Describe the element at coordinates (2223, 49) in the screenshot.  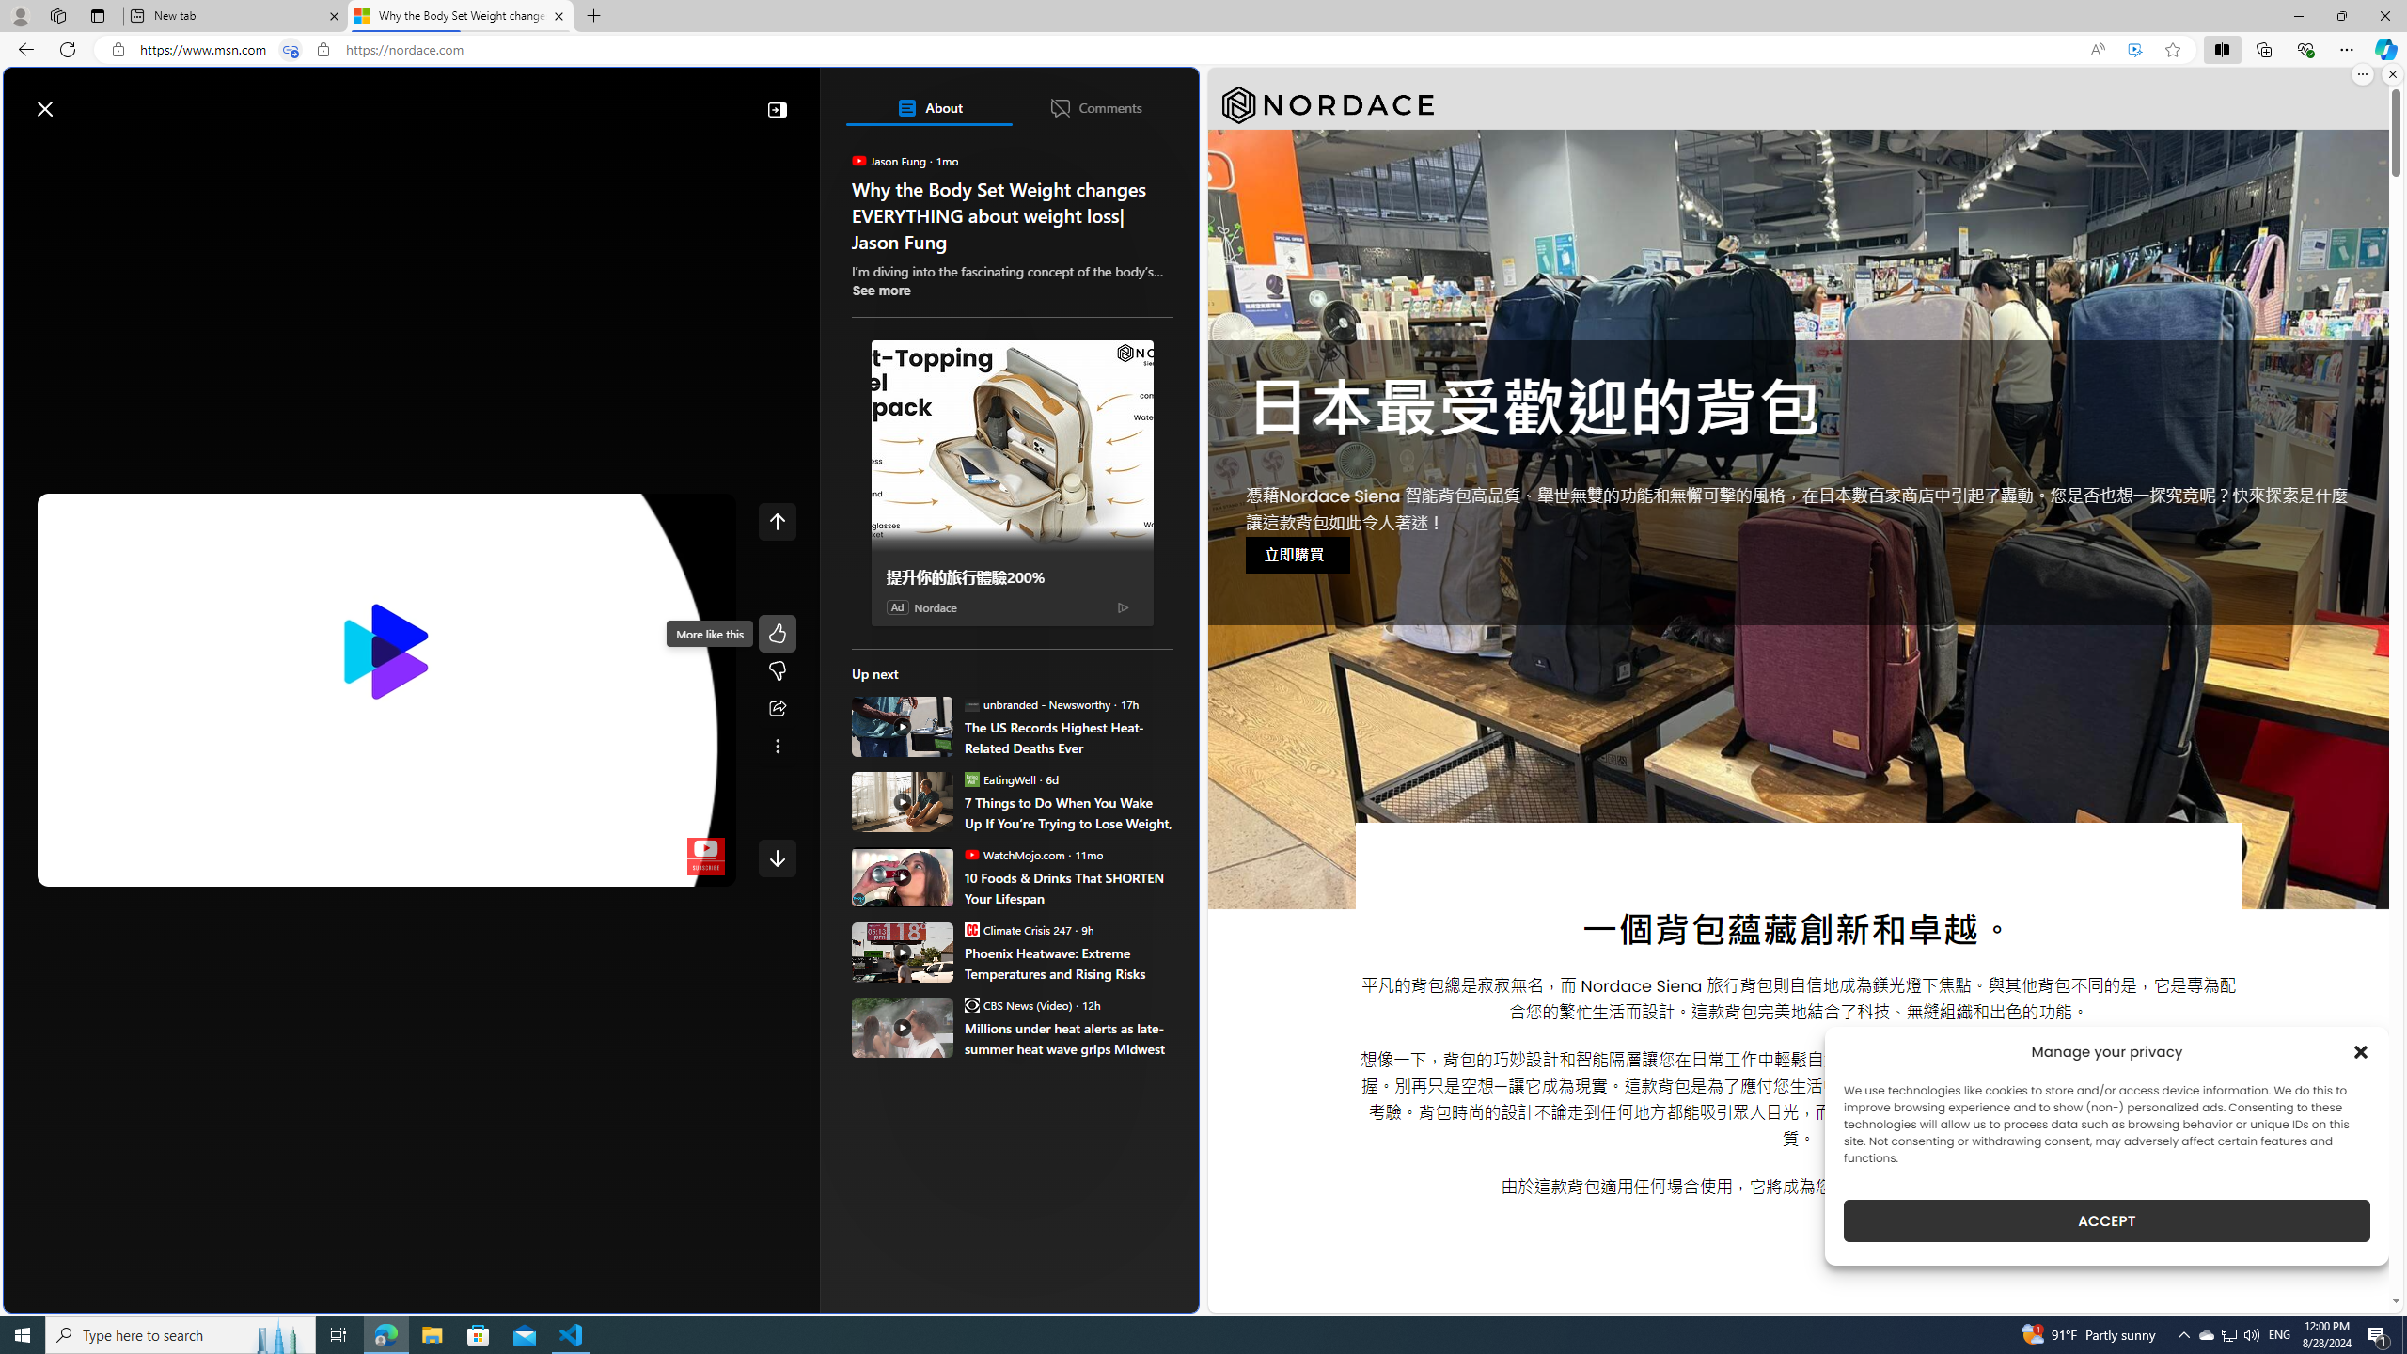
I see `Split screen` at that location.